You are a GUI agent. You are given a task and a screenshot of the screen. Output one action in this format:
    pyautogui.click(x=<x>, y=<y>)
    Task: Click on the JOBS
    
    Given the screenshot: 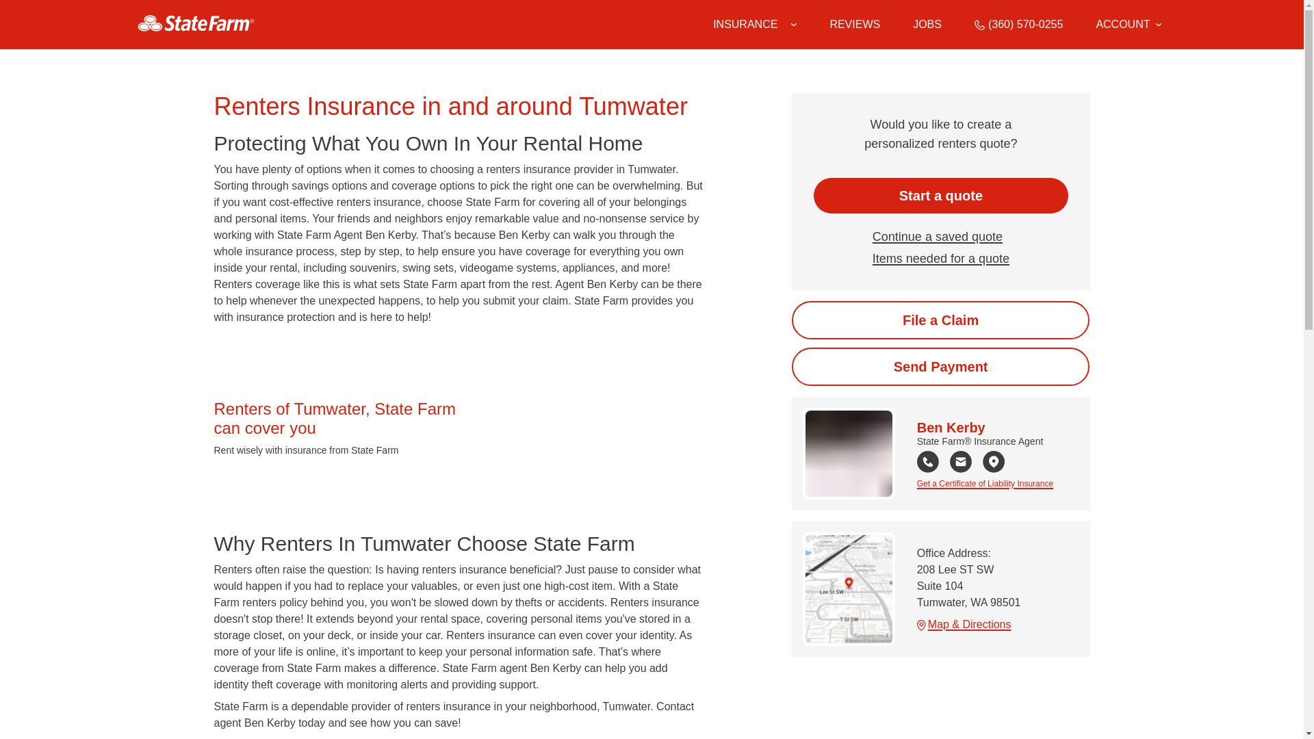 What is the action you would take?
    pyautogui.click(x=927, y=25)
    